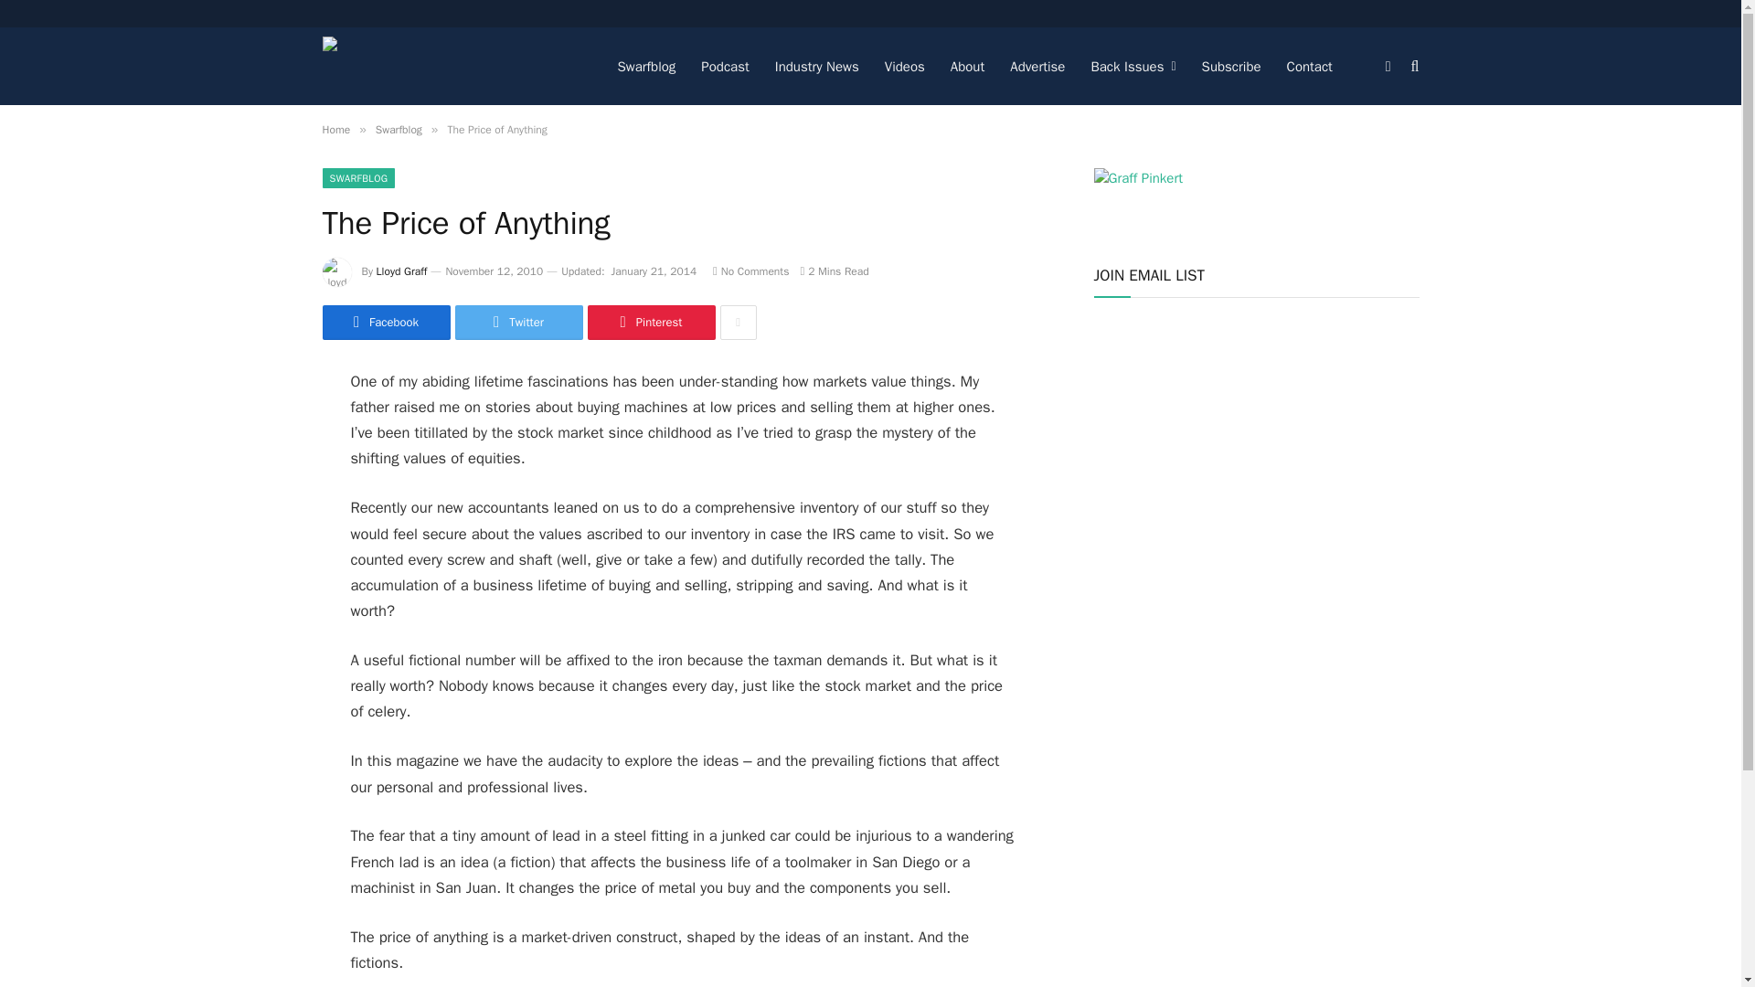 The image size is (1755, 987). I want to click on Subscribe, so click(1231, 66).